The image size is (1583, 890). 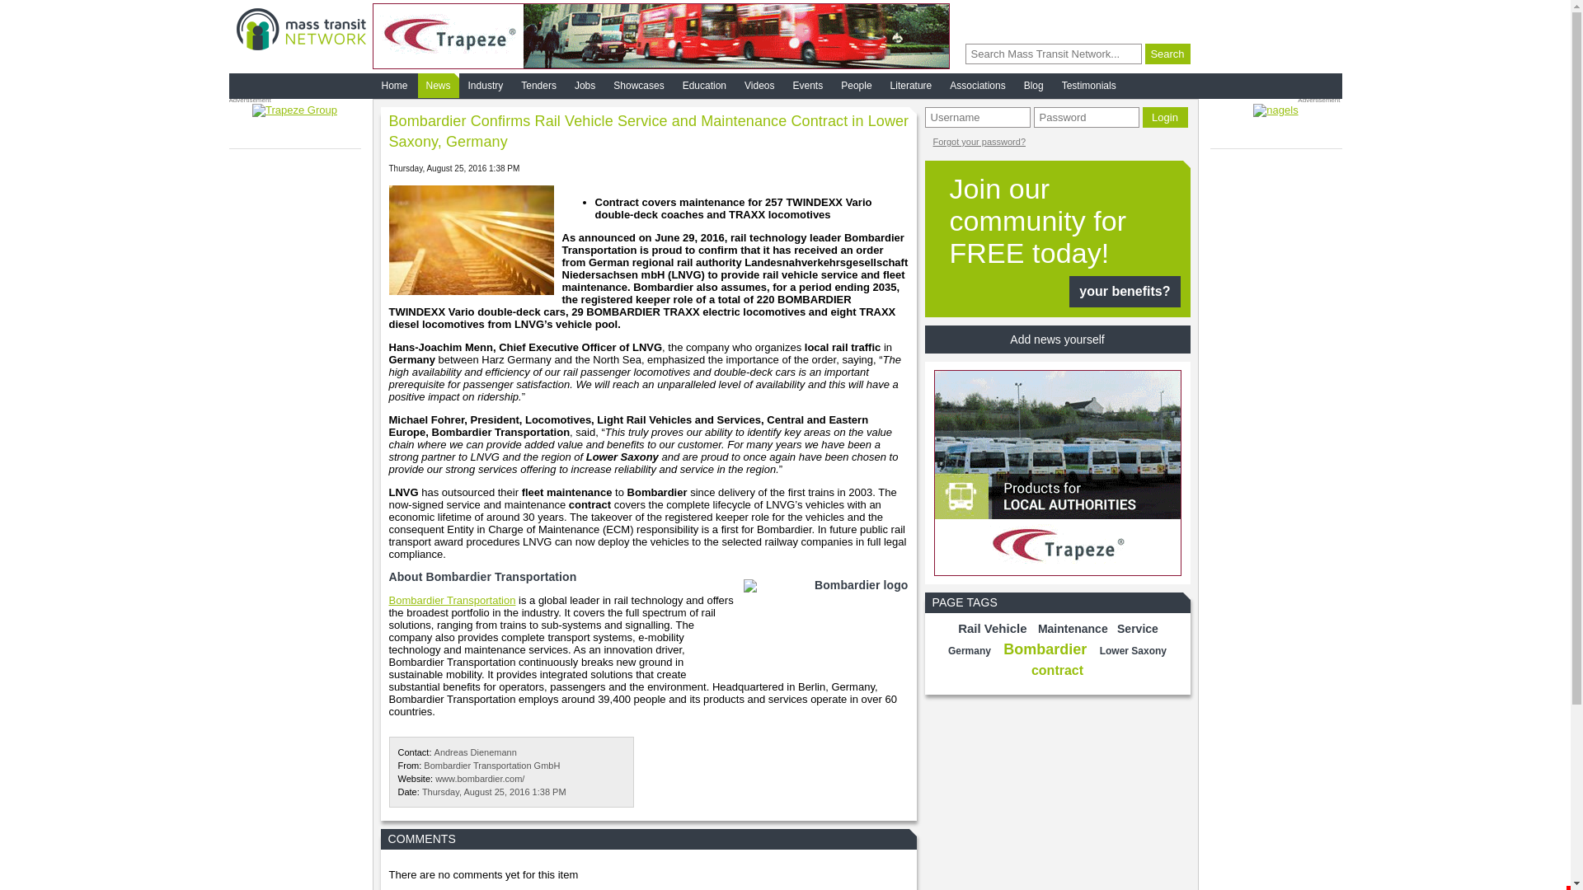 What do you see at coordinates (538, 85) in the screenshot?
I see `Tenders` at bounding box center [538, 85].